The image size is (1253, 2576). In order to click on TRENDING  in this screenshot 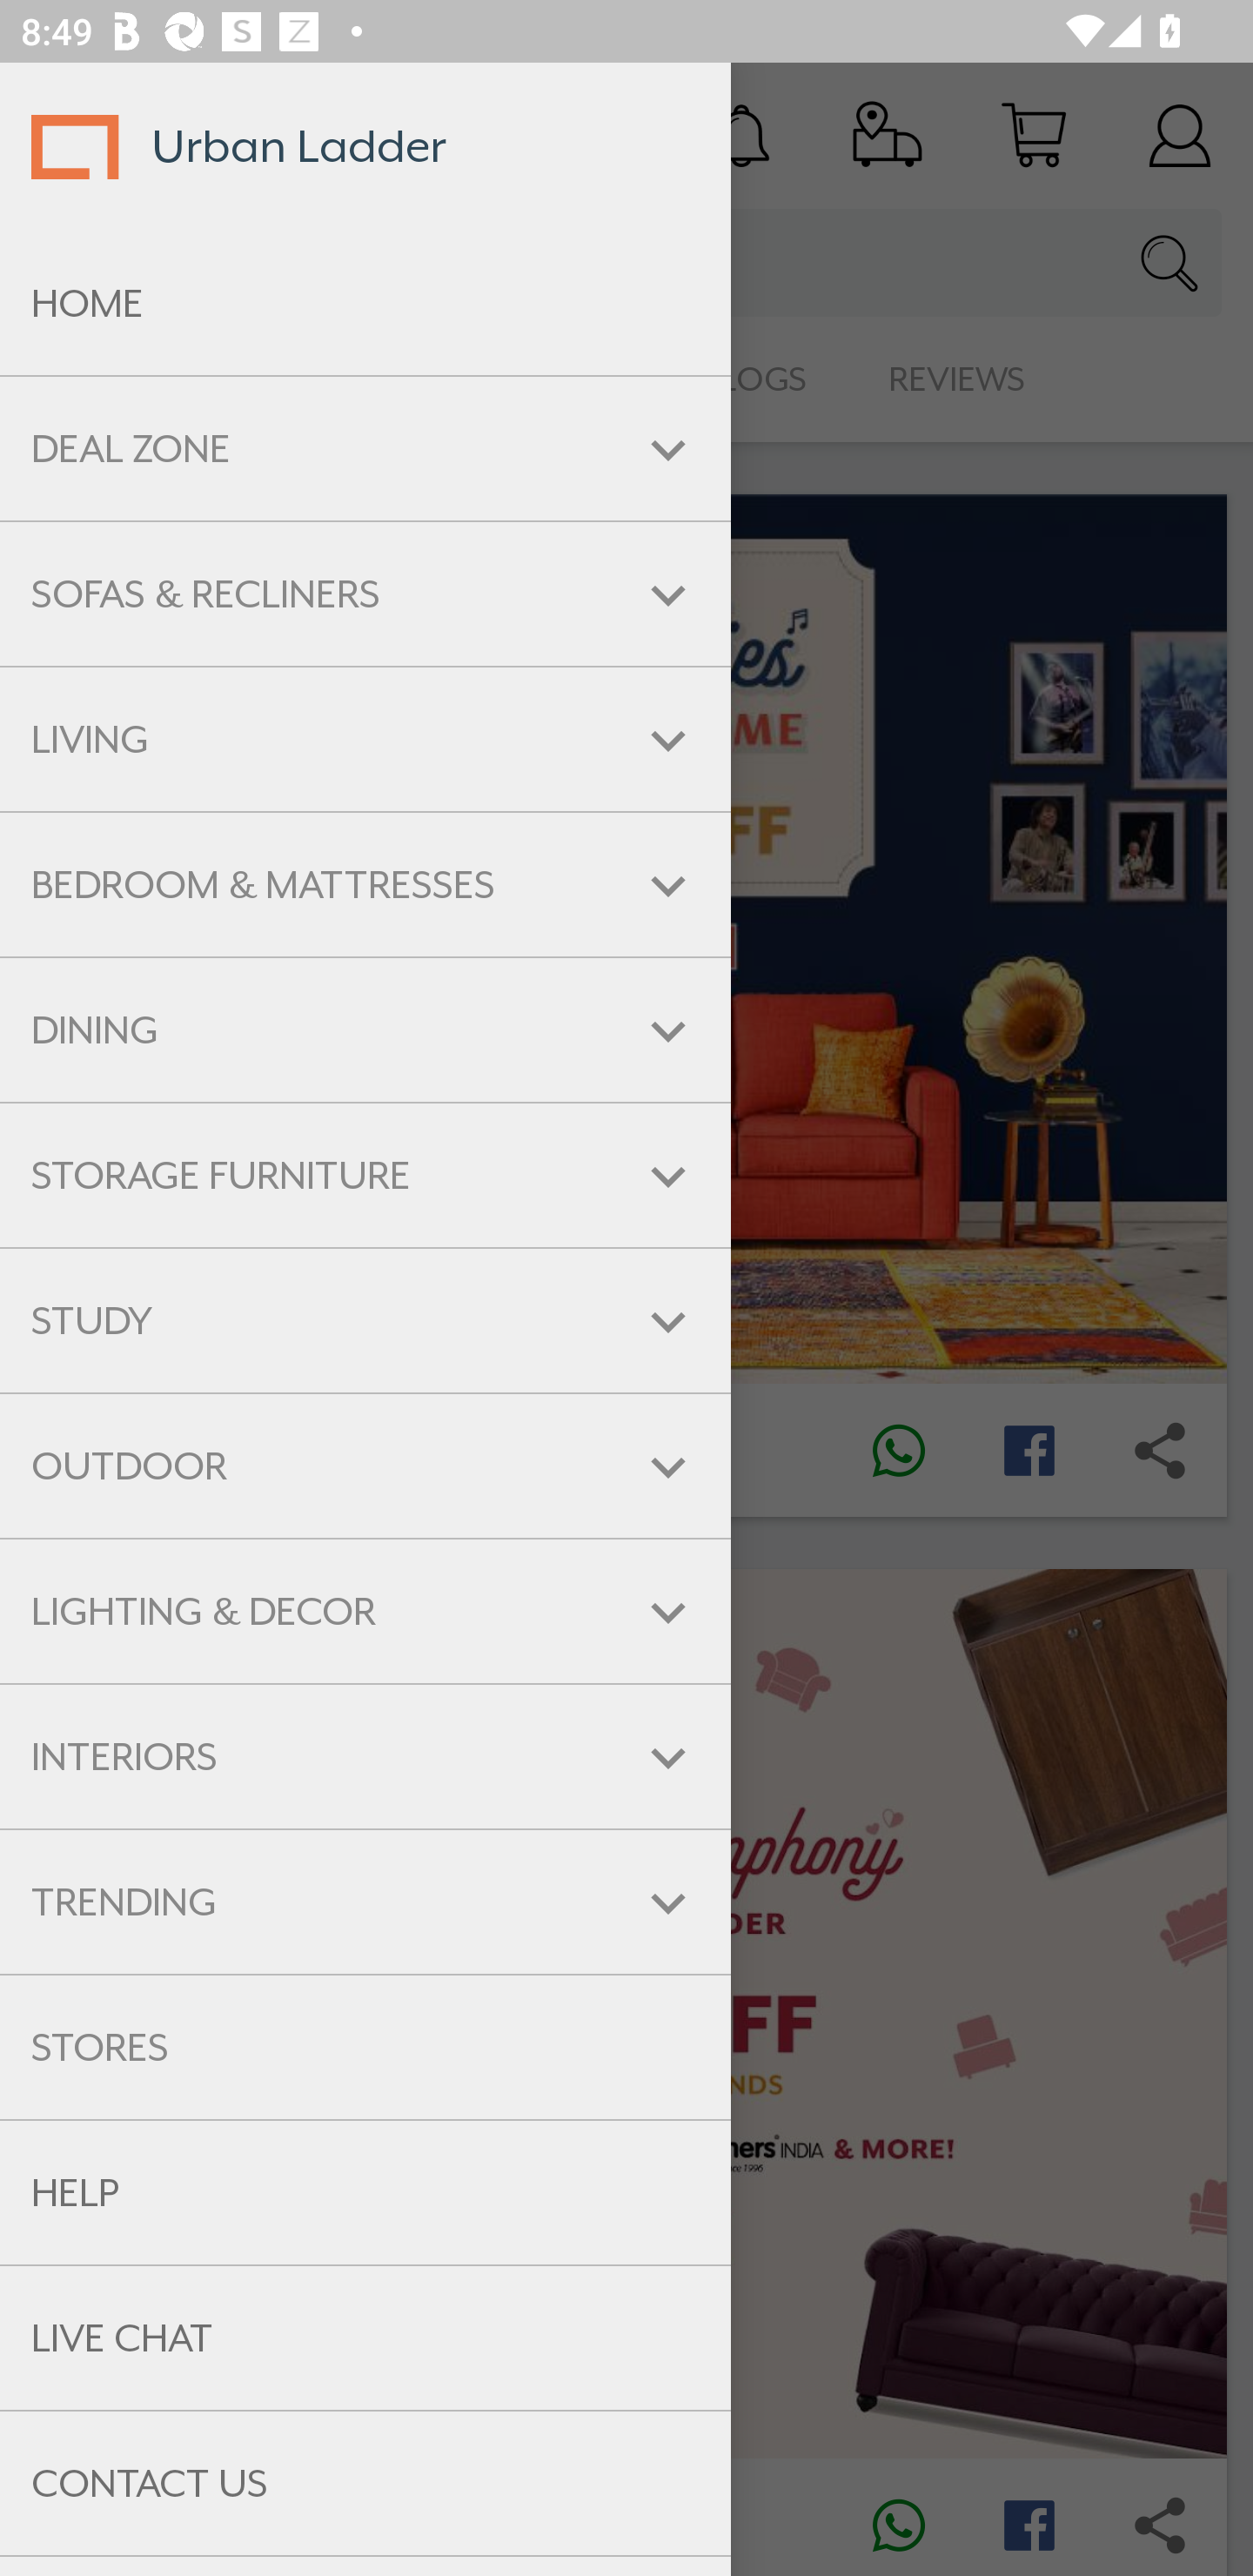, I will do `click(365, 1902)`.